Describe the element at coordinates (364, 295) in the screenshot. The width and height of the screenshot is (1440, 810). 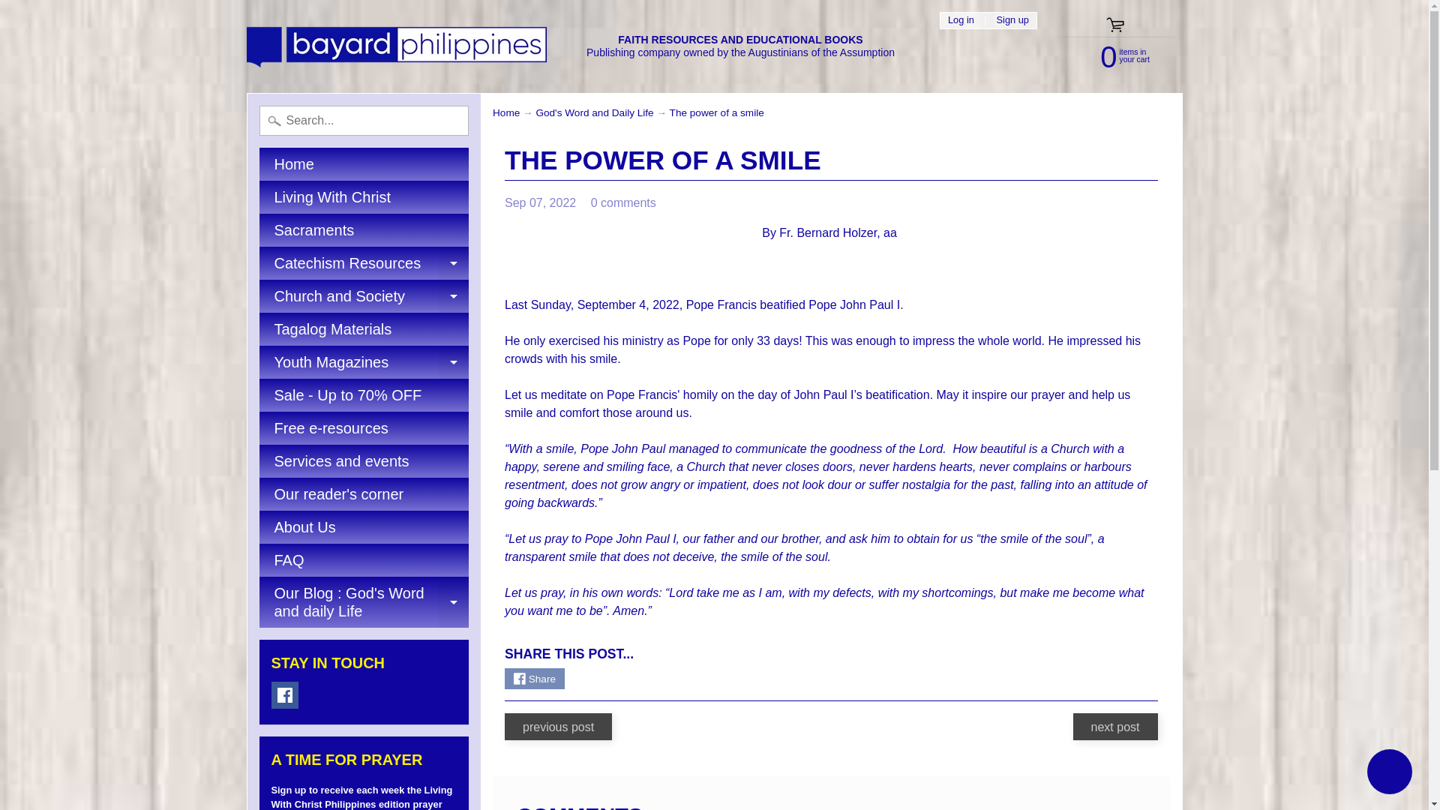
I see `Sign up` at that location.